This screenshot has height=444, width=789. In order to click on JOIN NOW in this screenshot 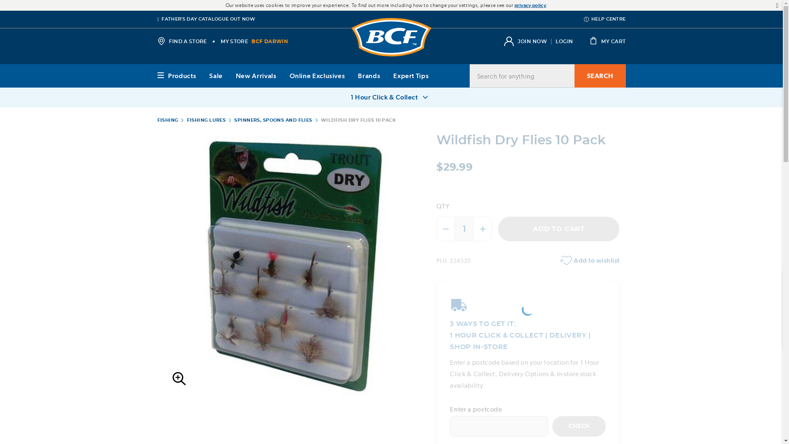, I will do `click(532, 41)`.